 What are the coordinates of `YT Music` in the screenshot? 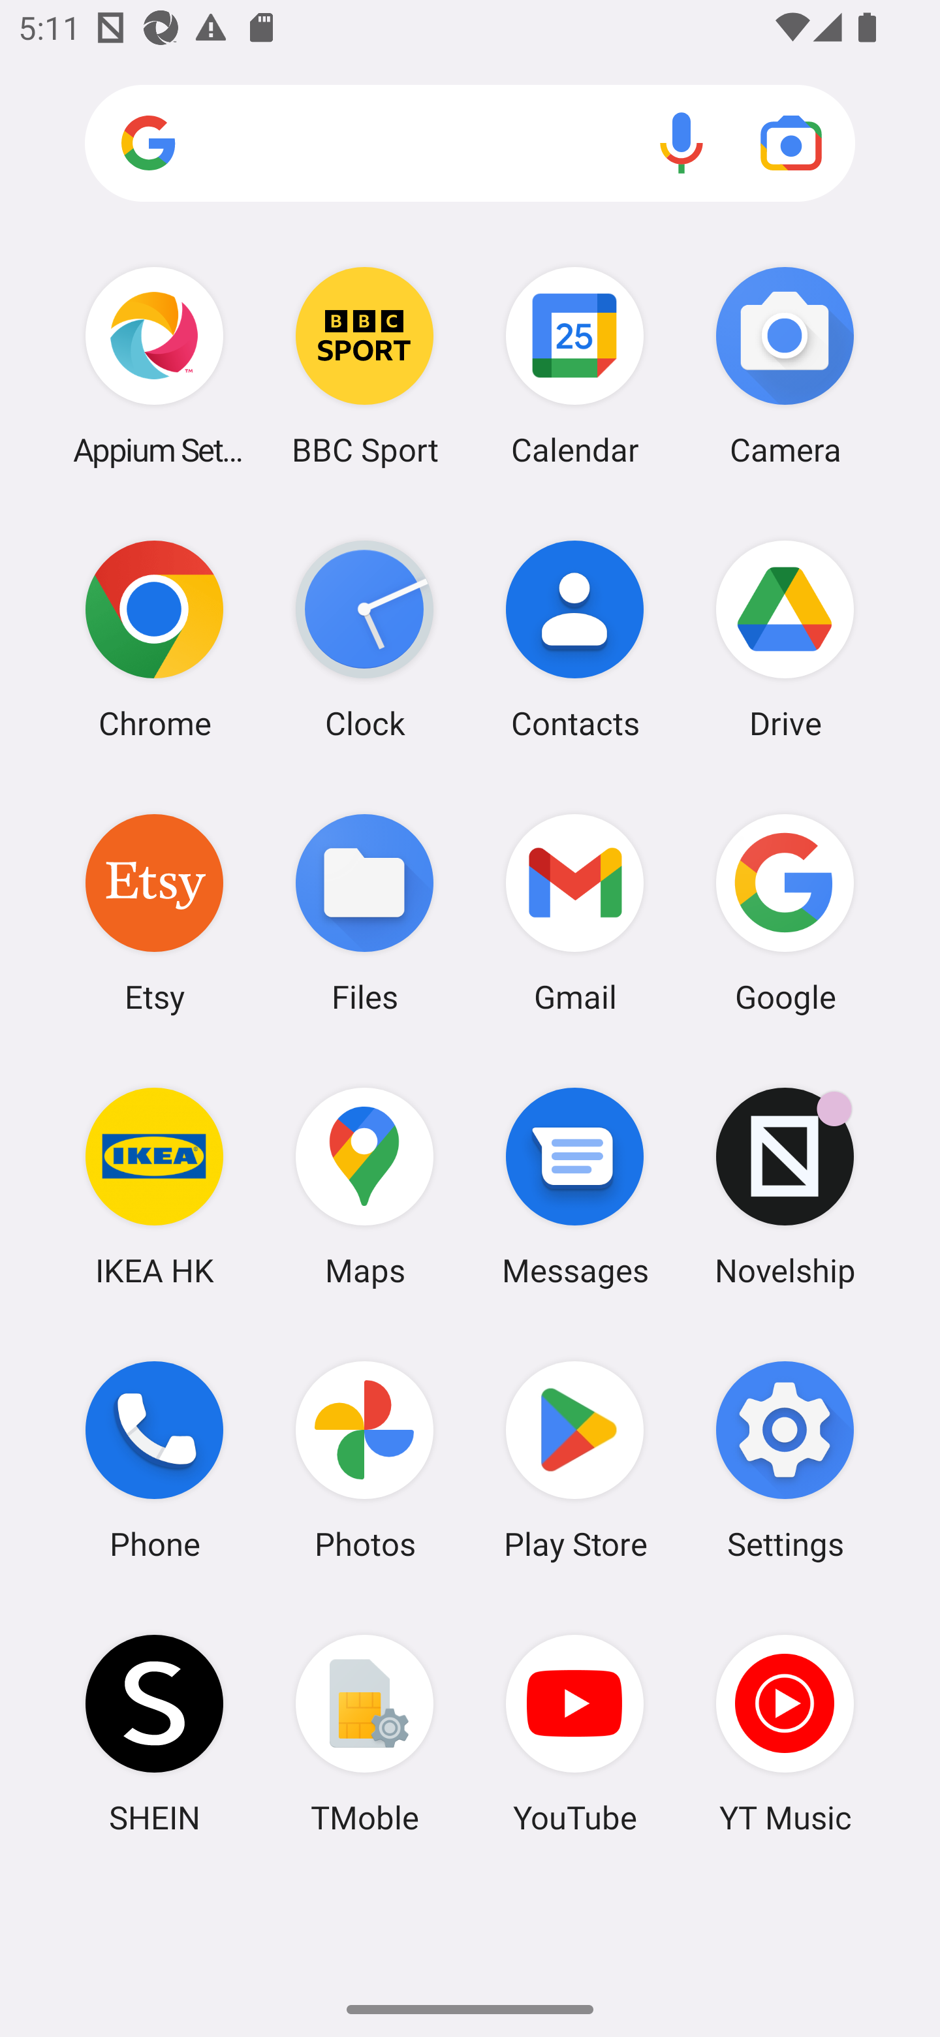 It's located at (785, 1733).